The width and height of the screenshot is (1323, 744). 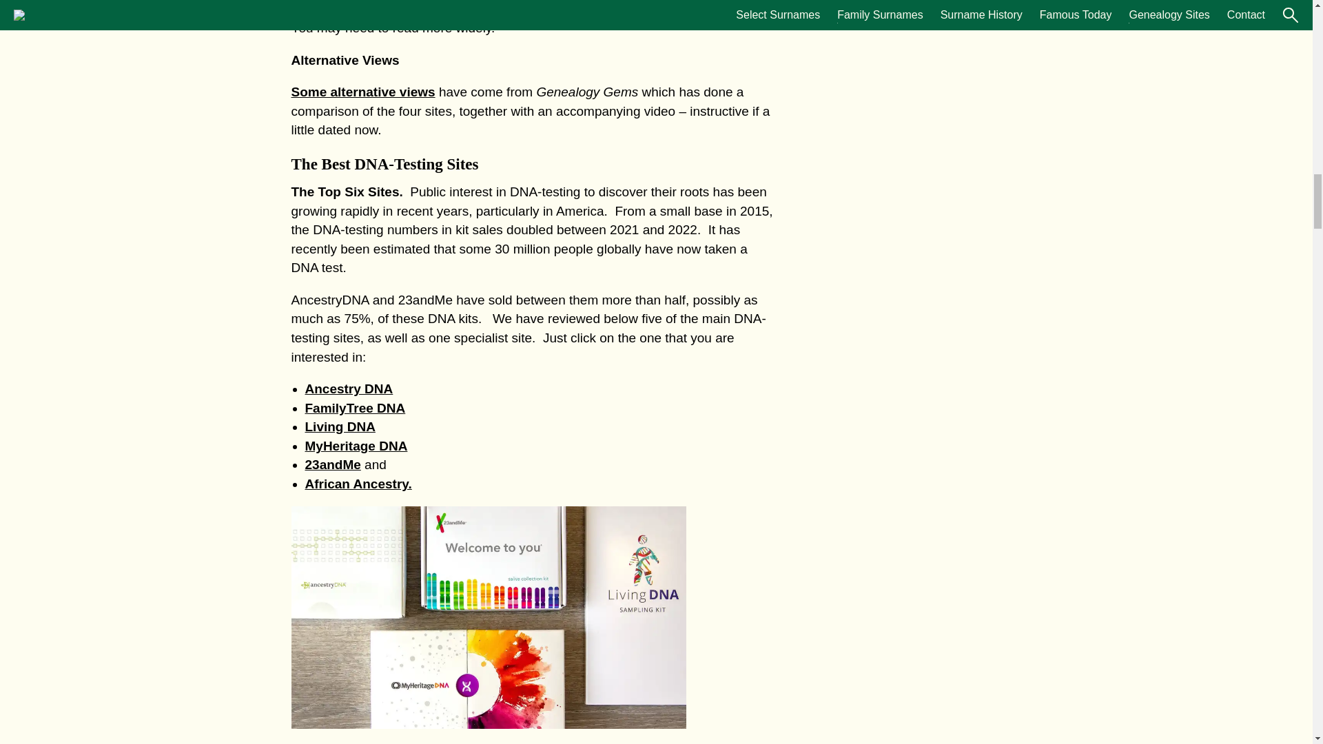 I want to click on FamilyTree DNA, so click(x=354, y=408).